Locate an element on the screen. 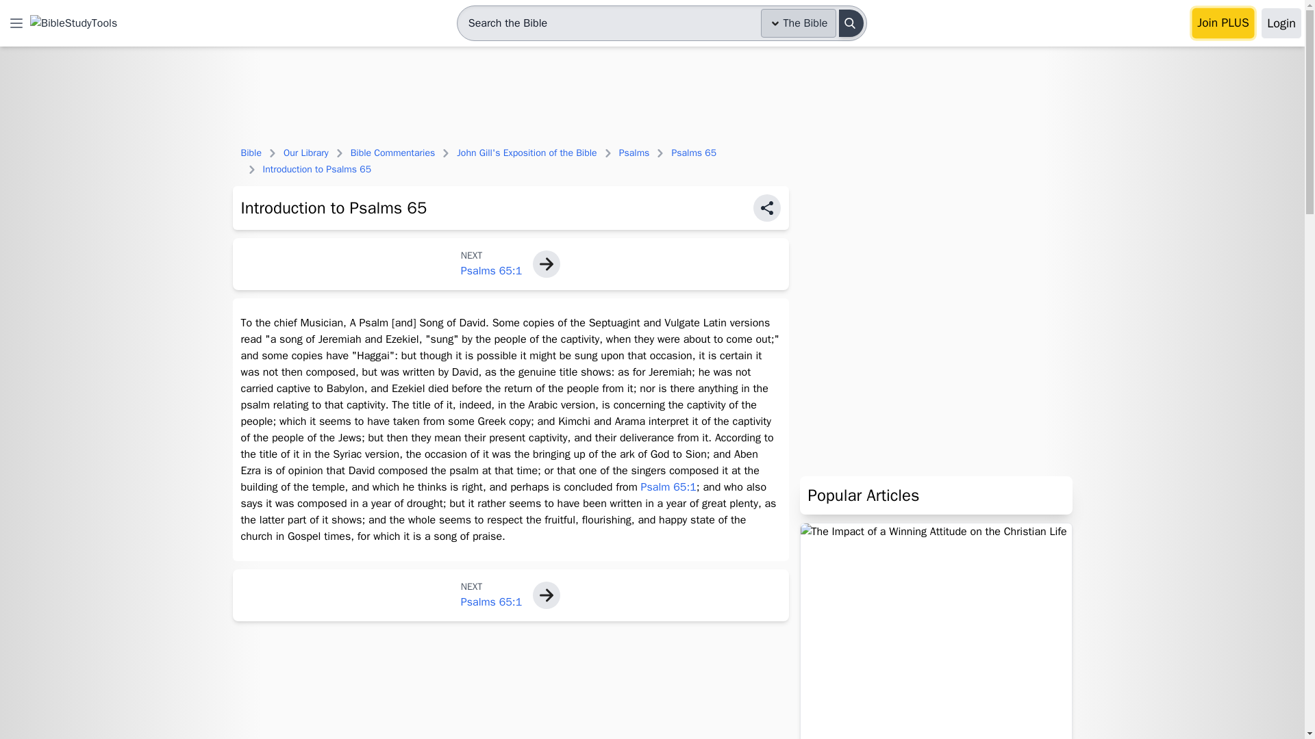  Login is located at coordinates (1281, 23).